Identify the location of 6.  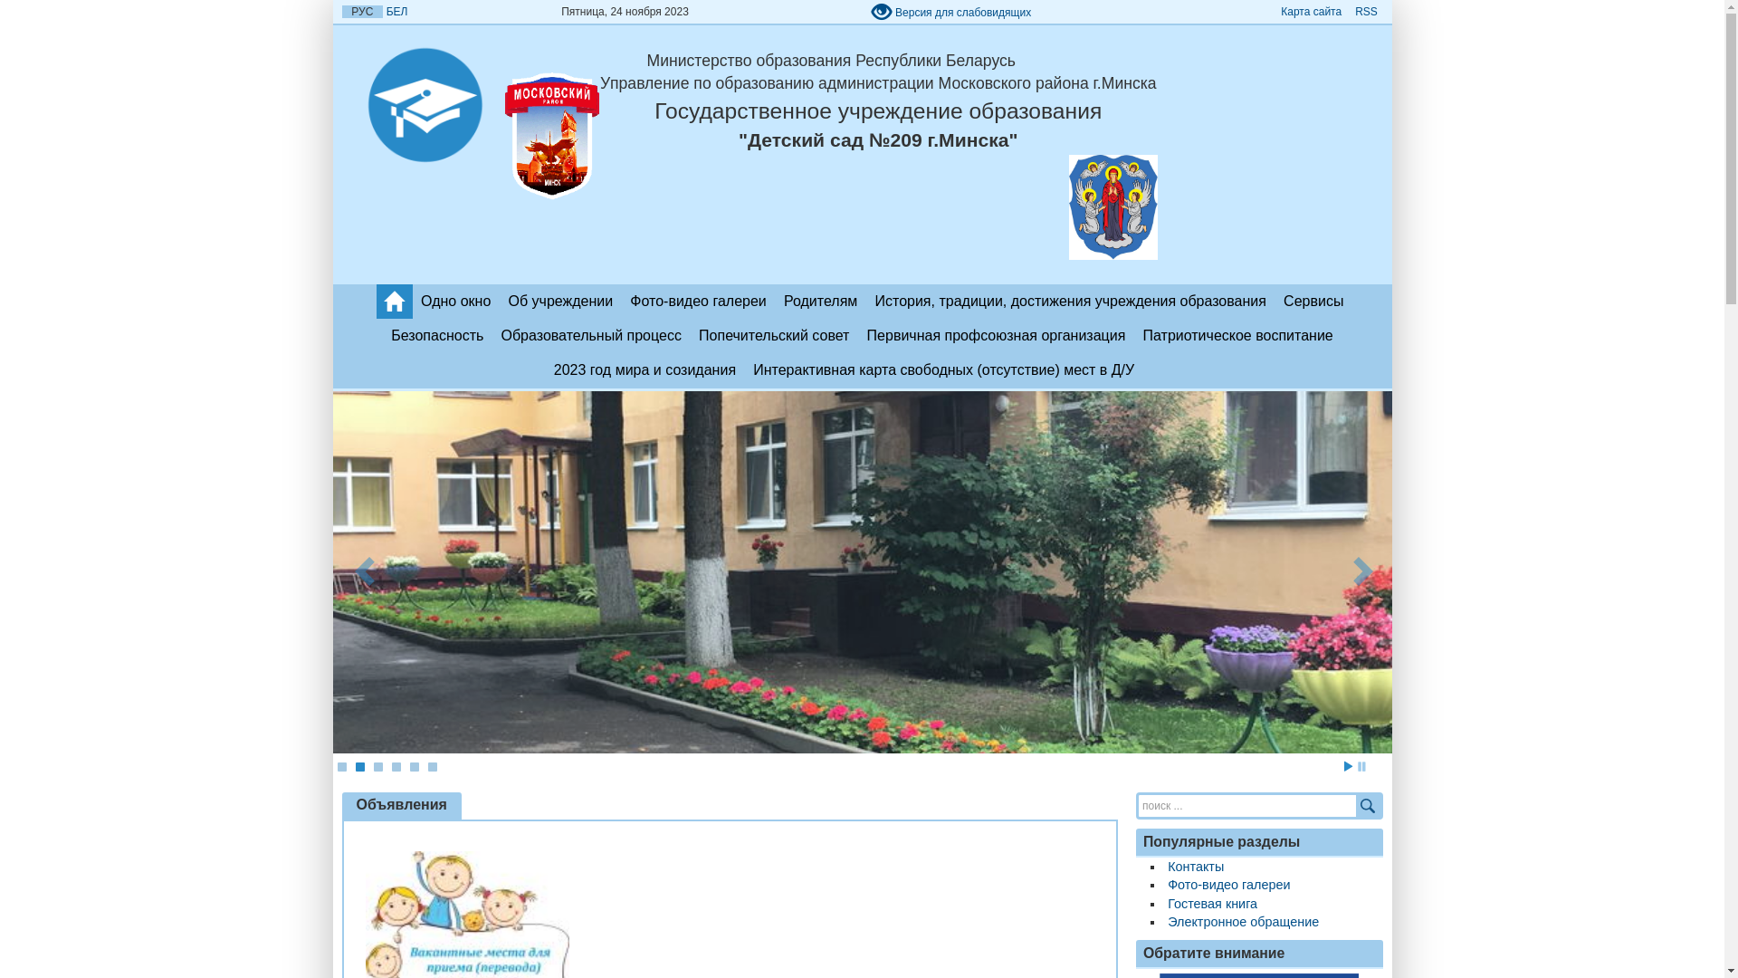
(432, 767).